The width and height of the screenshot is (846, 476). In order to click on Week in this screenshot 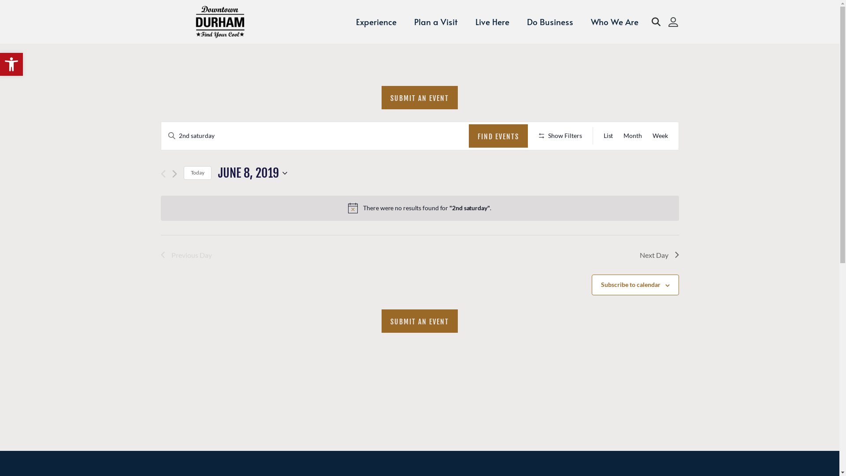, I will do `click(660, 136)`.